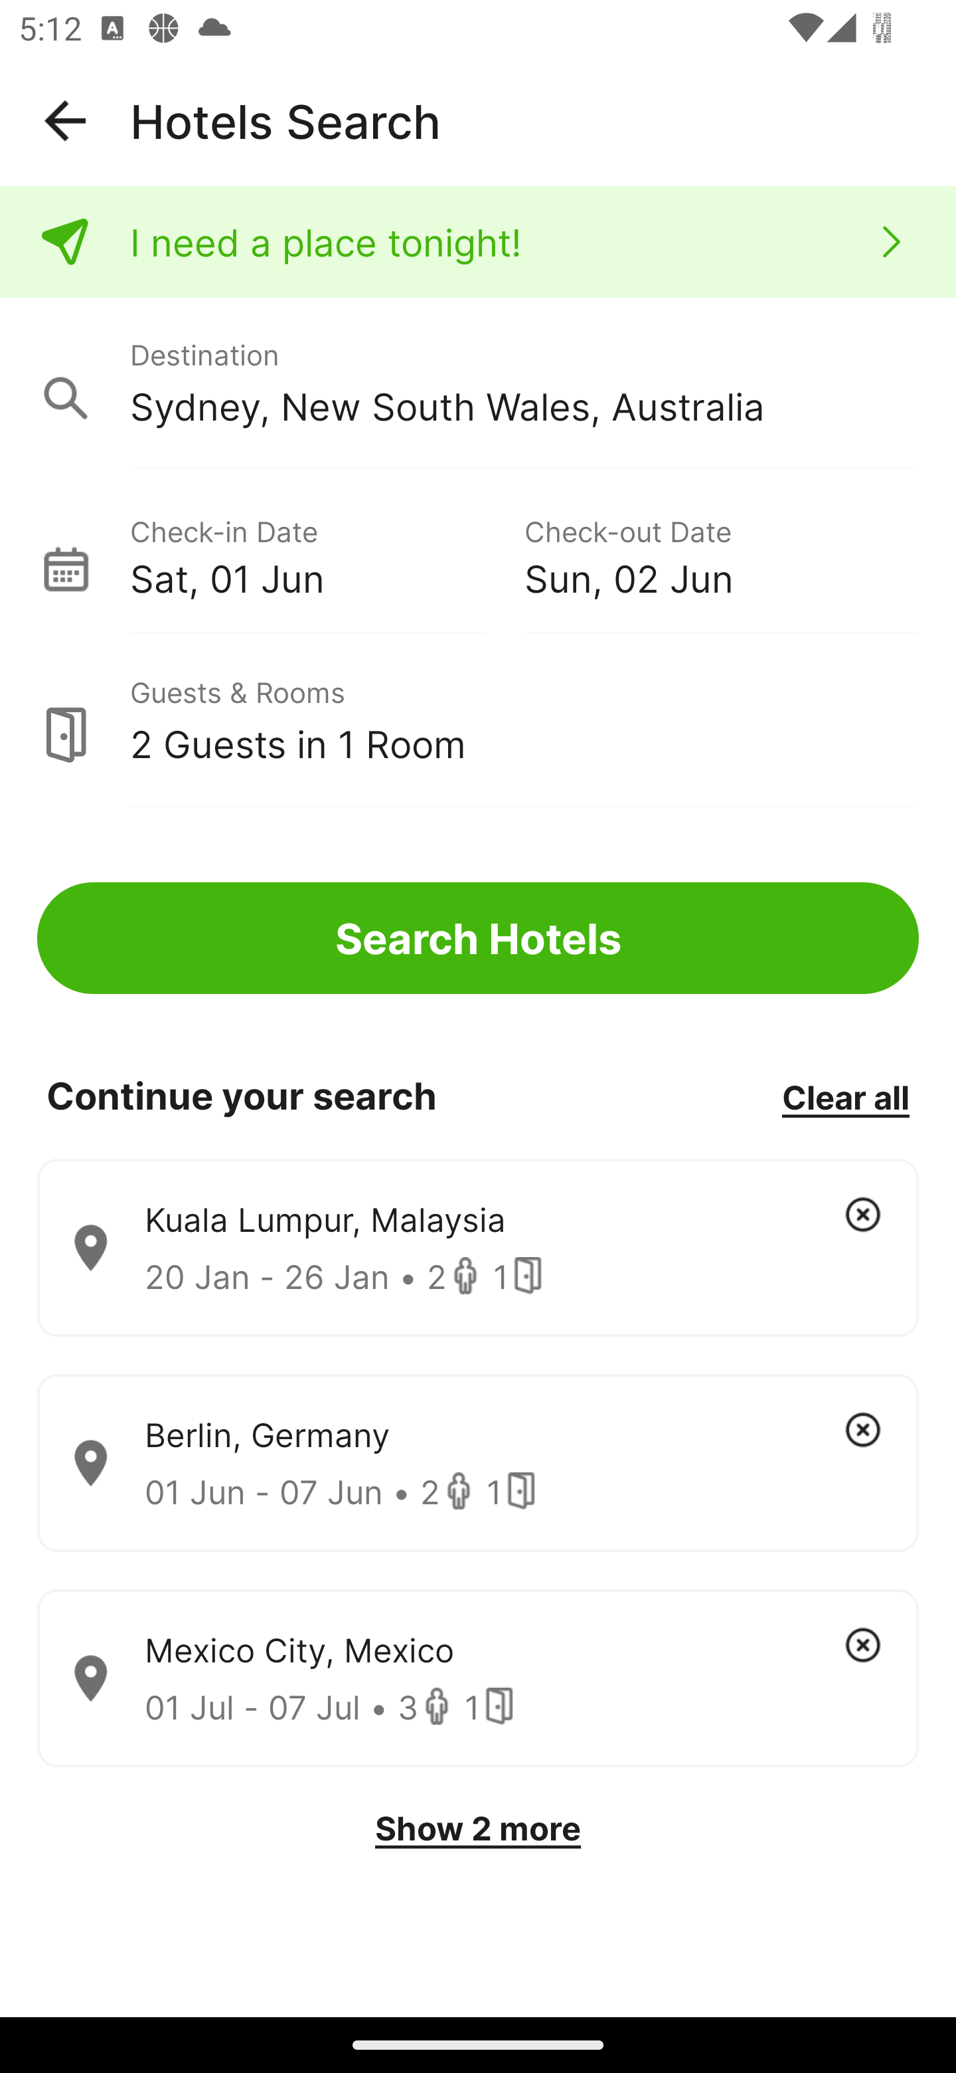 The width and height of the screenshot is (956, 2073). I want to click on Guests & Rooms 2 Guests in 1 Room, so click(478, 721).